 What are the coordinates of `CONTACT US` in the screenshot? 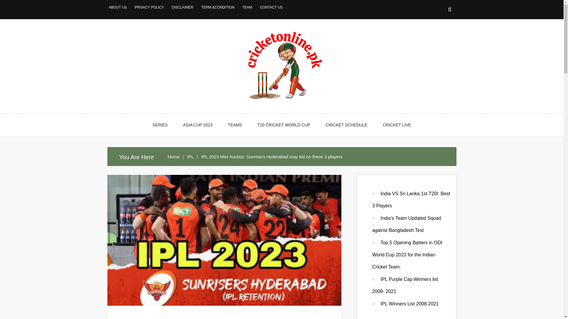 It's located at (272, 7).